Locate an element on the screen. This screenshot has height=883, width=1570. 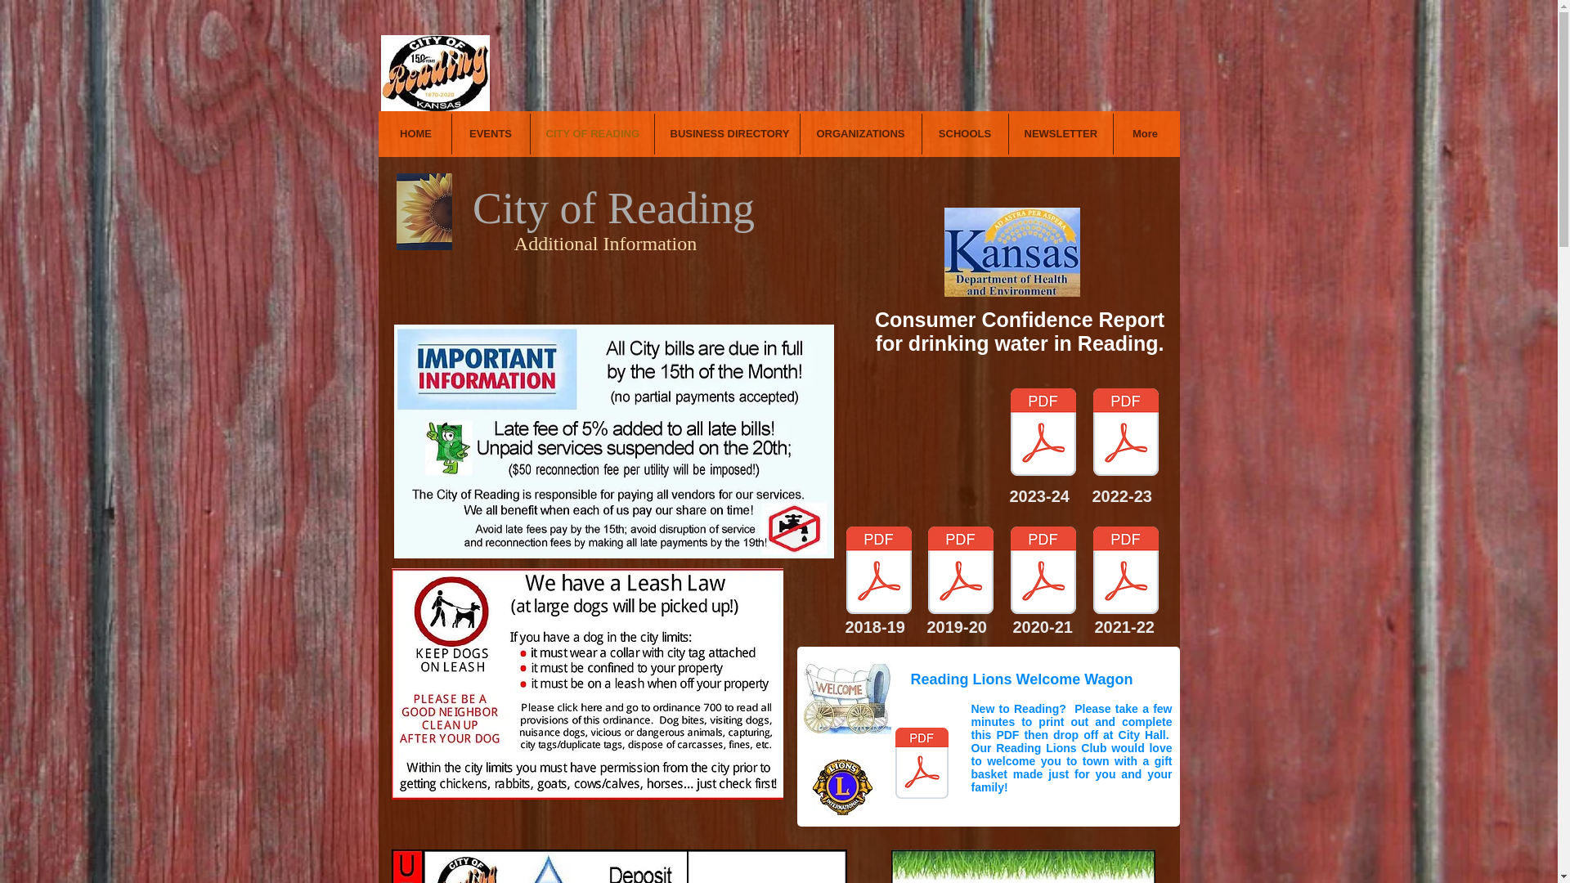
ciy bills is located at coordinates (613, 441).